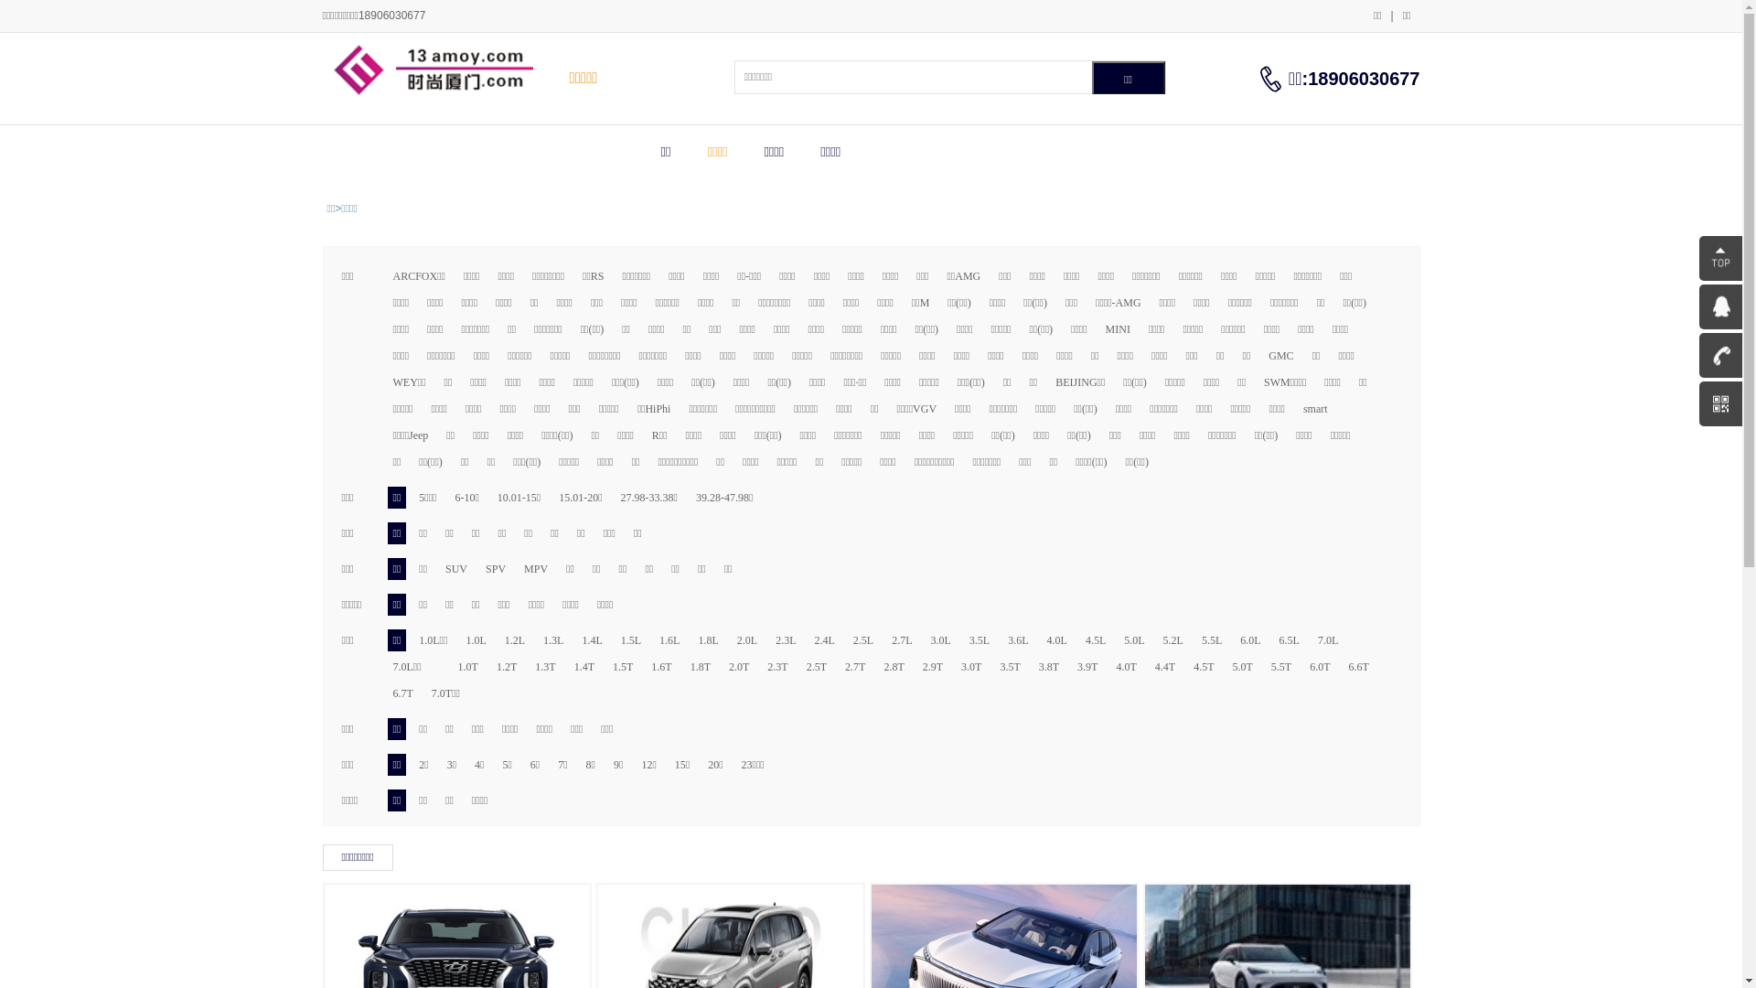 This screenshot has width=1756, height=988. Describe the element at coordinates (1126, 667) in the screenshot. I see `4.0T` at that location.